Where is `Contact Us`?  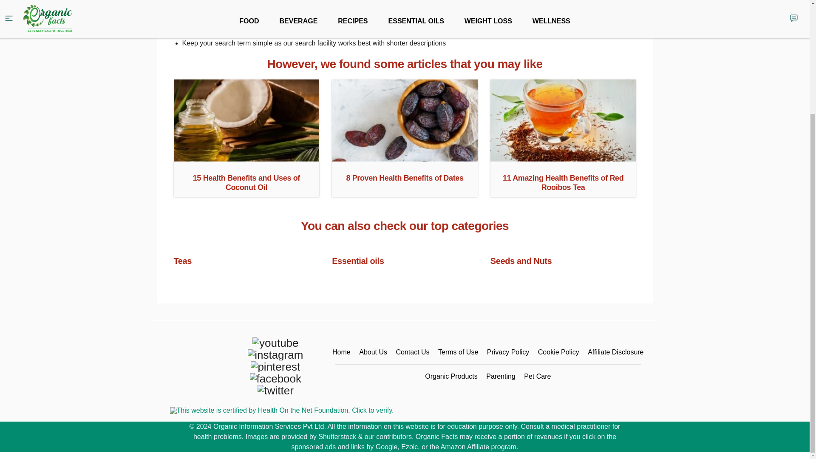
Contact Us is located at coordinates (412, 352).